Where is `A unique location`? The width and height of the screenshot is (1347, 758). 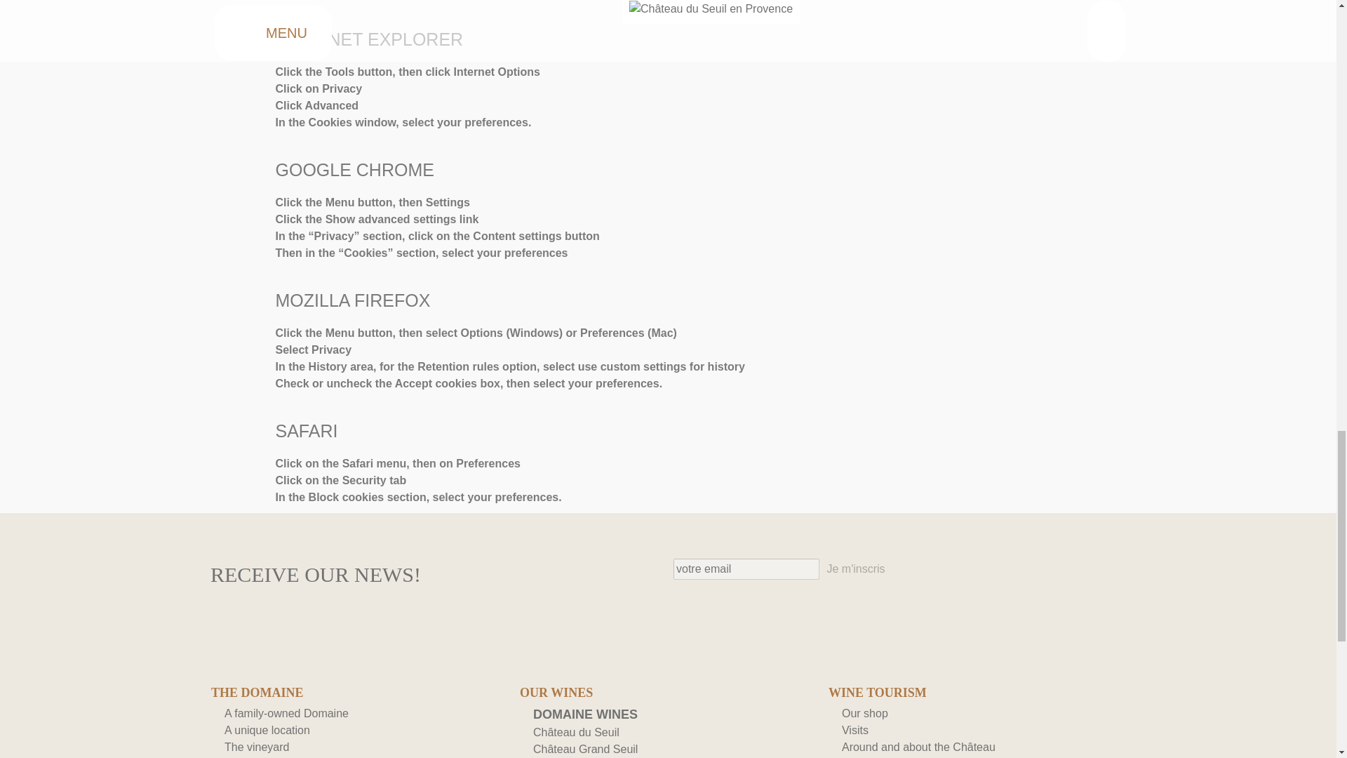 A unique location is located at coordinates (267, 730).